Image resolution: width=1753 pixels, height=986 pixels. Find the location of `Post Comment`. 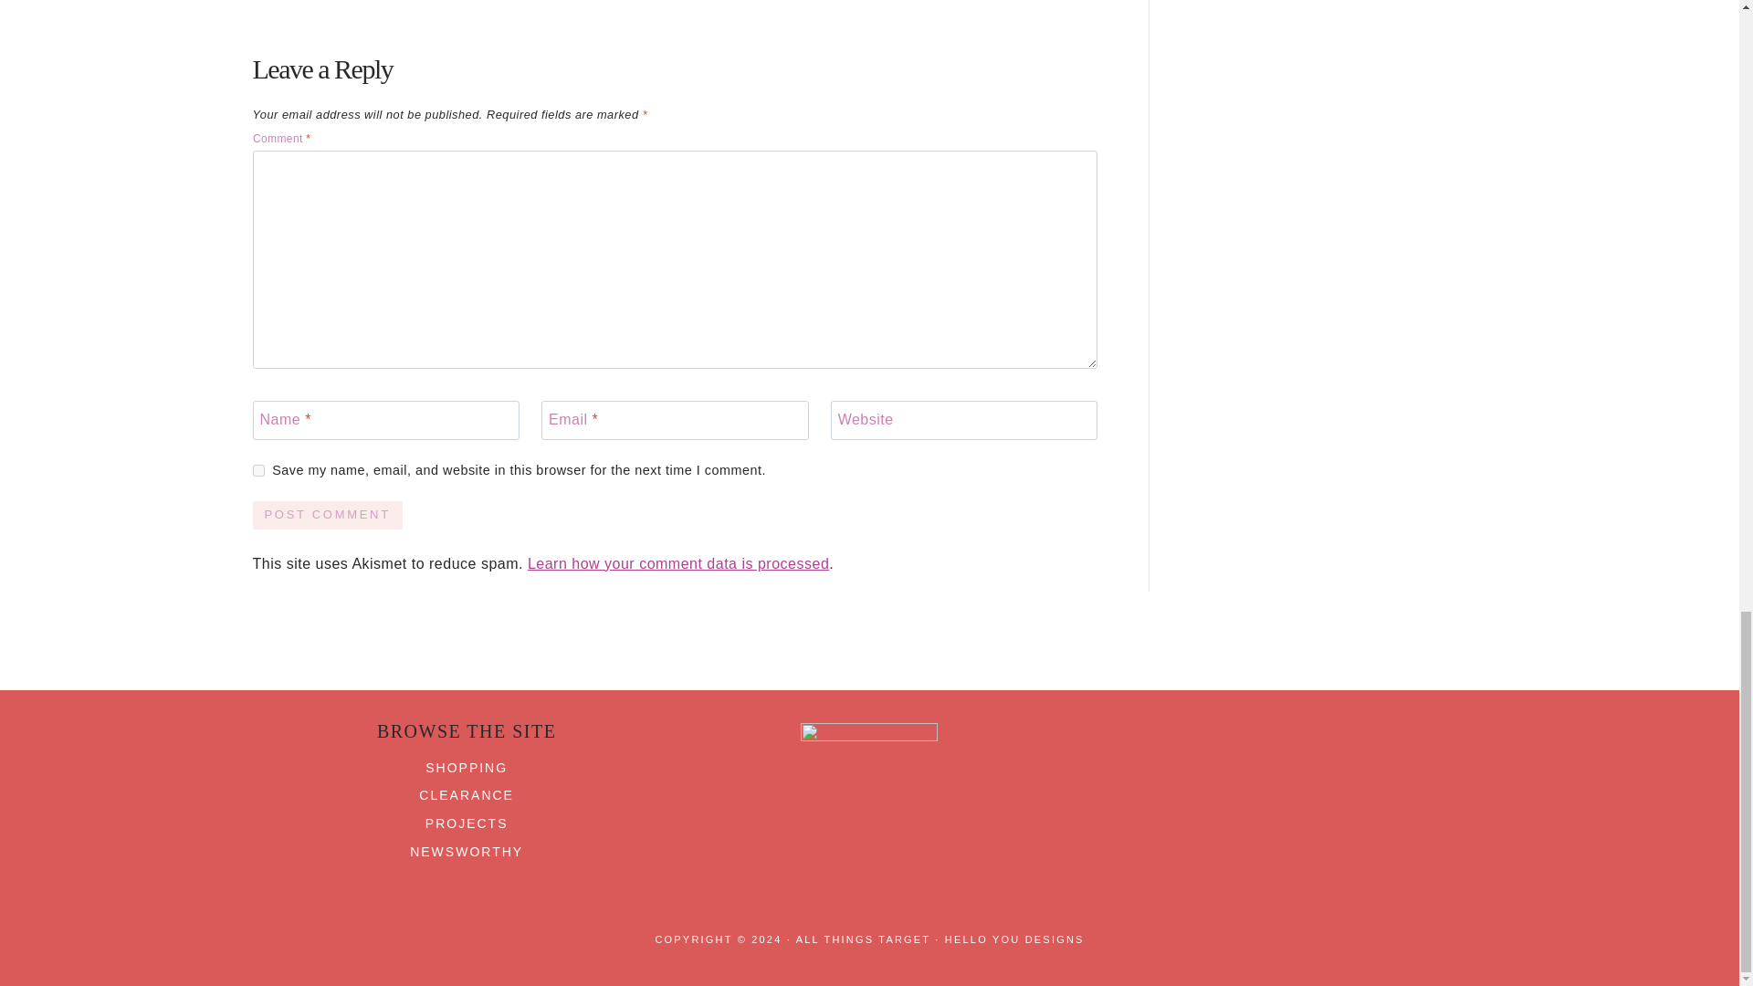

Post Comment is located at coordinates (327, 515).